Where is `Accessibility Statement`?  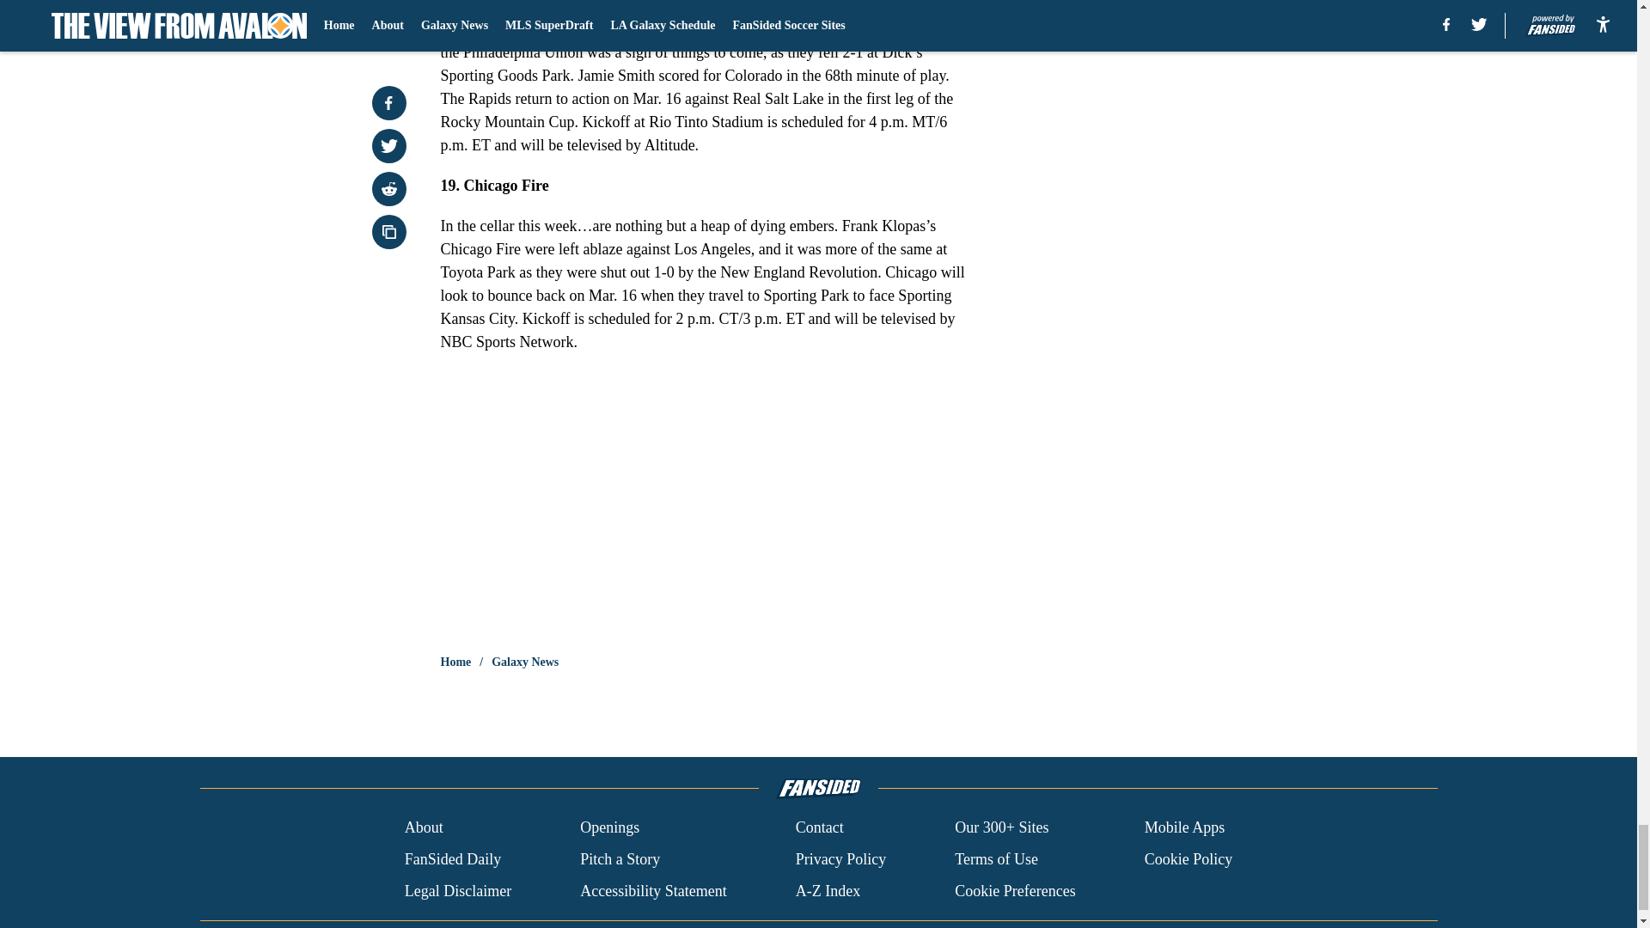 Accessibility Statement is located at coordinates (653, 890).